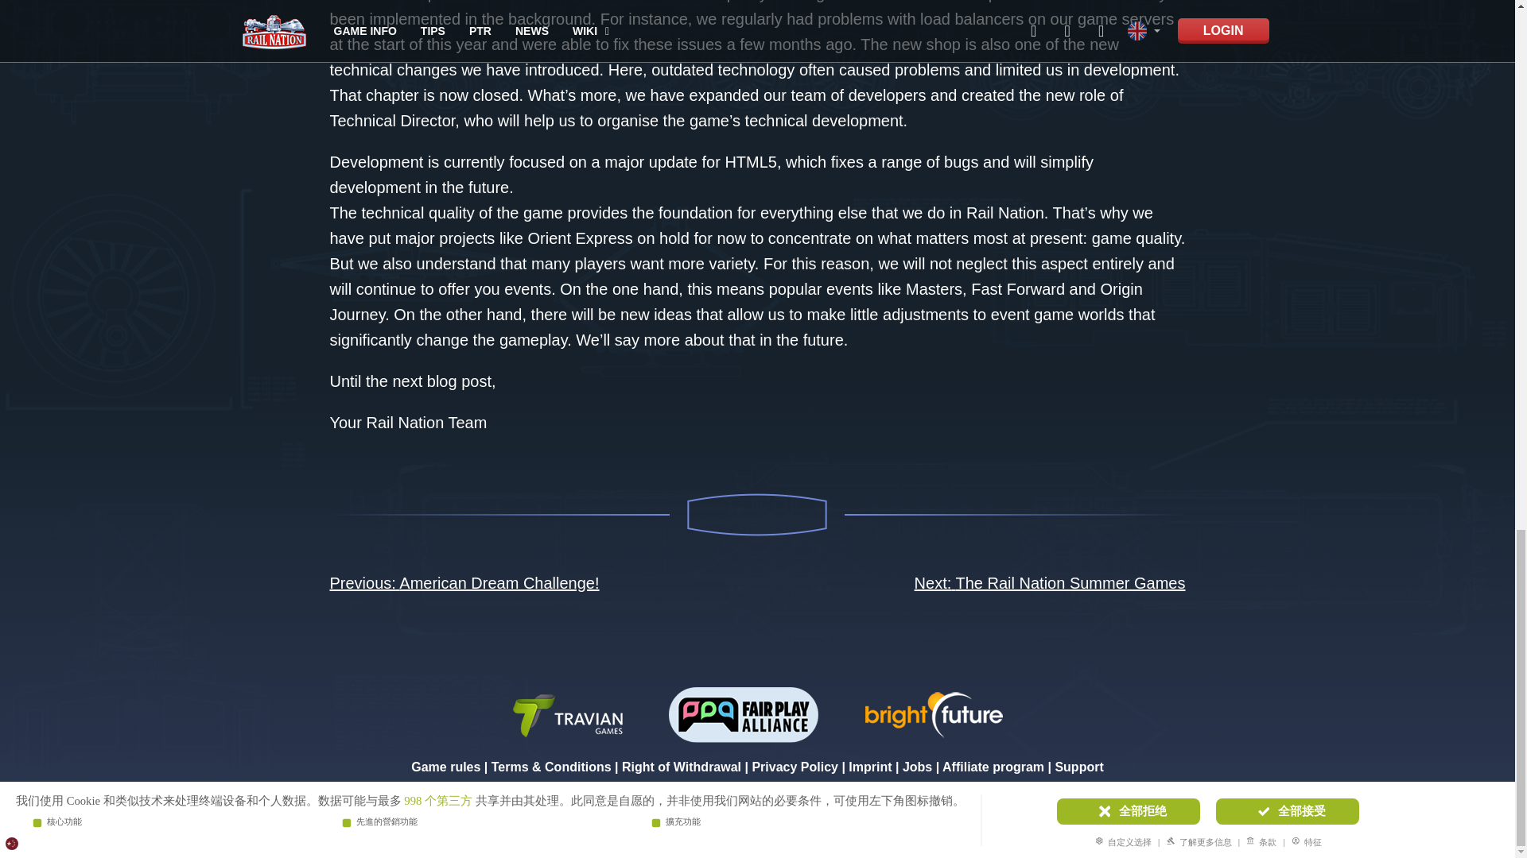 The height and width of the screenshot is (858, 1527). Describe the element at coordinates (934, 713) in the screenshot. I see `Click here to visit the Bright Future GmbH website` at that location.